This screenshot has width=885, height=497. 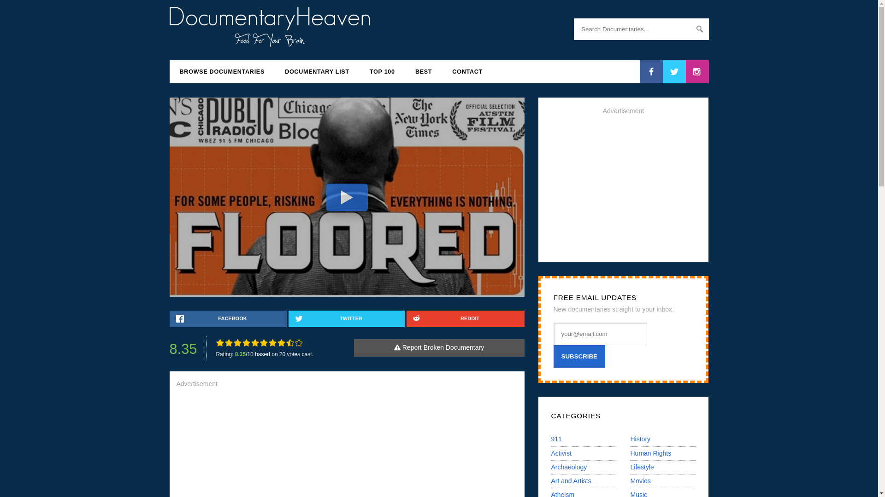 I want to click on 1 Star, so click(x=219, y=342).